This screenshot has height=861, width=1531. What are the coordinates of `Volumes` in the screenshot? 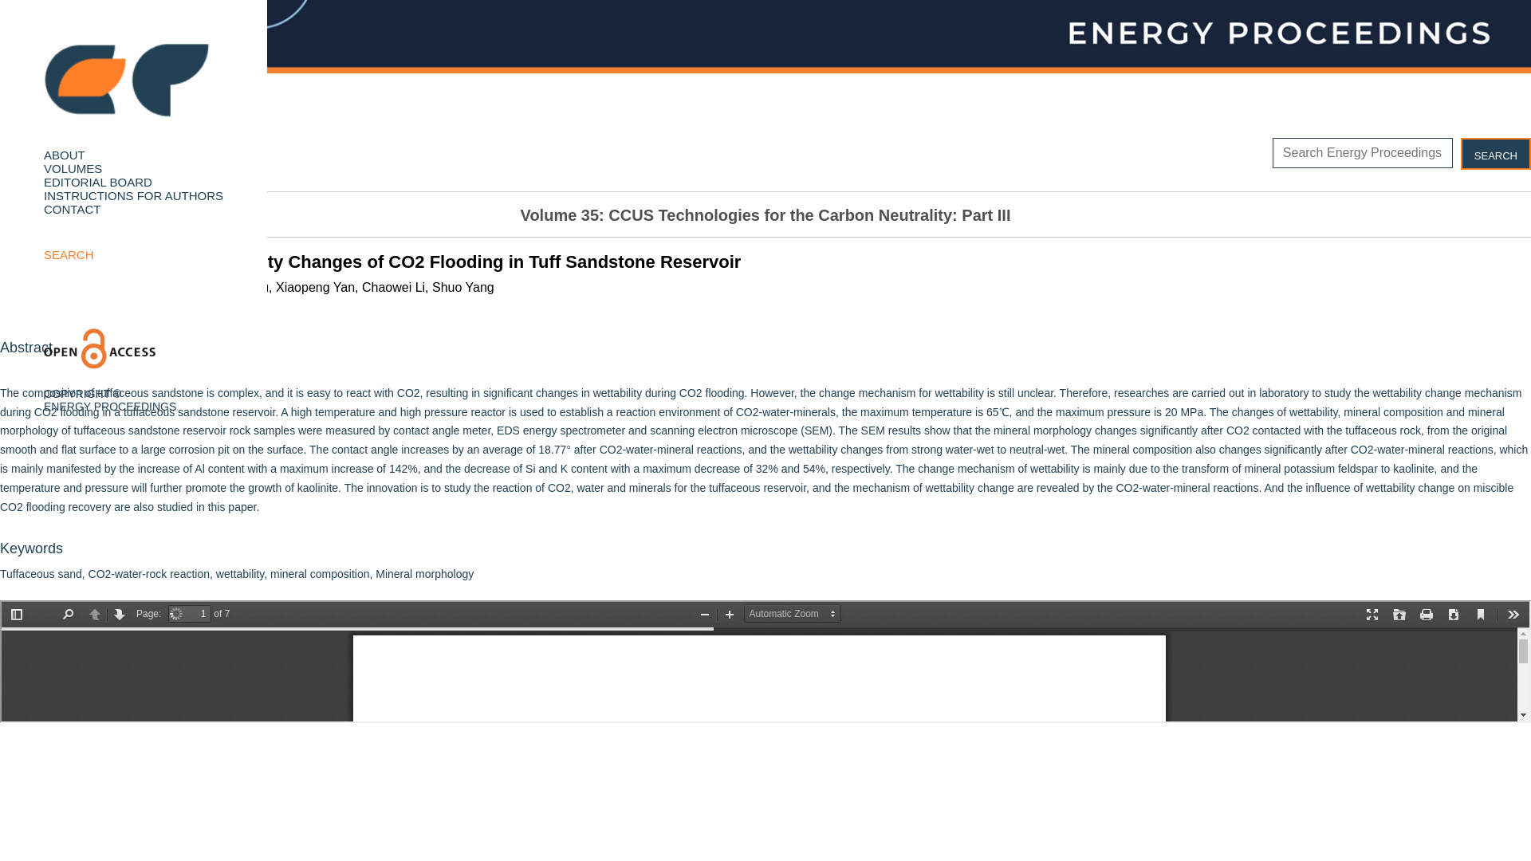 It's located at (73, 169).